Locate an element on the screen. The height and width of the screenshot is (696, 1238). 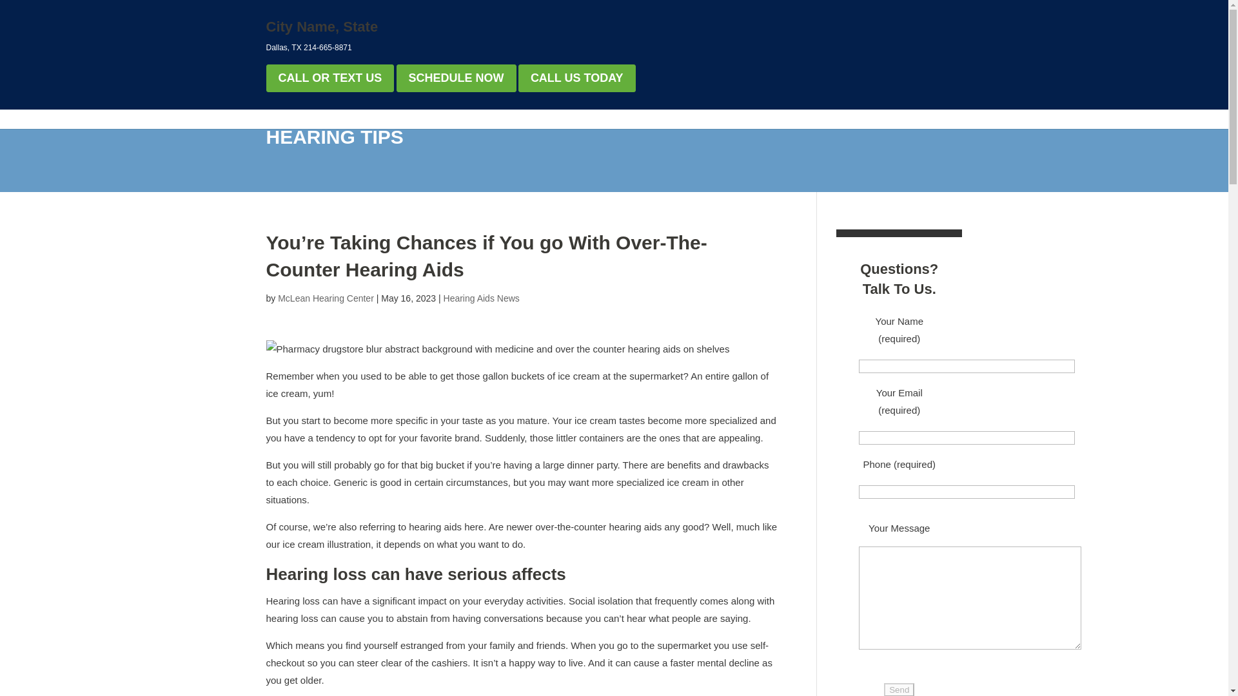
Send is located at coordinates (899, 690).